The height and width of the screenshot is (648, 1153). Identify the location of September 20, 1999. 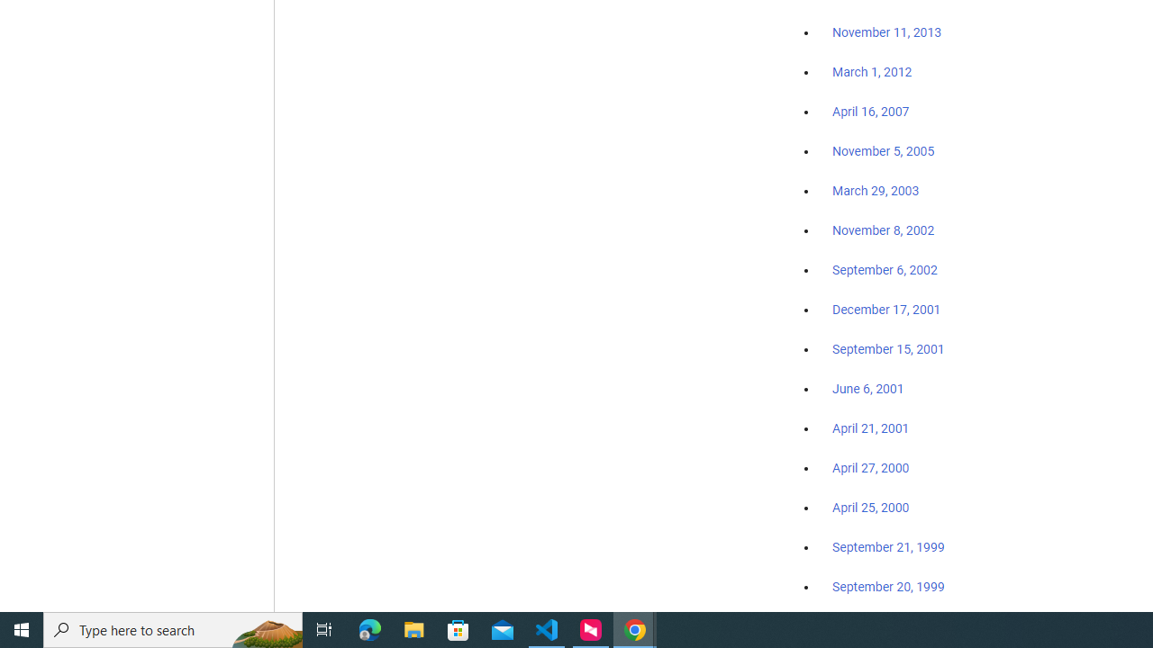
(888, 586).